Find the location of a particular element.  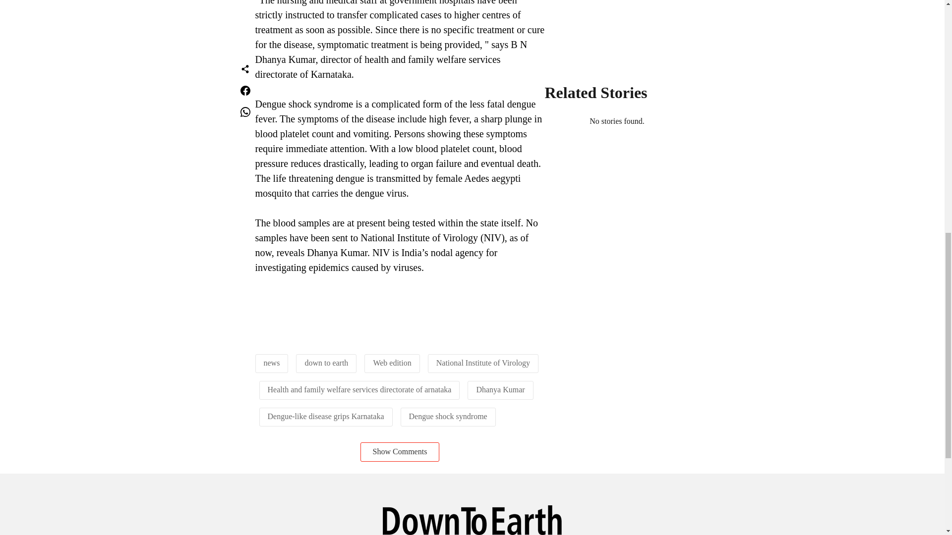

National Institute of Virology is located at coordinates (483, 363).